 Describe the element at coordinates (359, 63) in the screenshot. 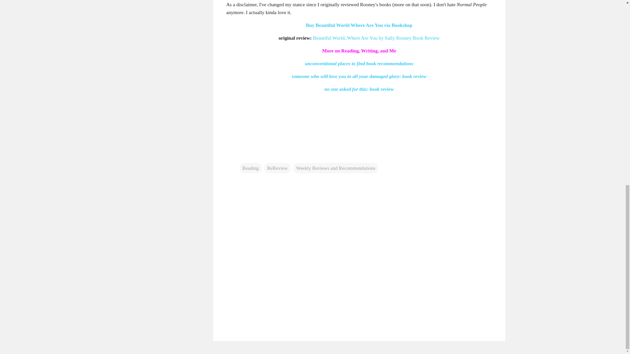

I see `unconventional places to find book recommendations` at that location.